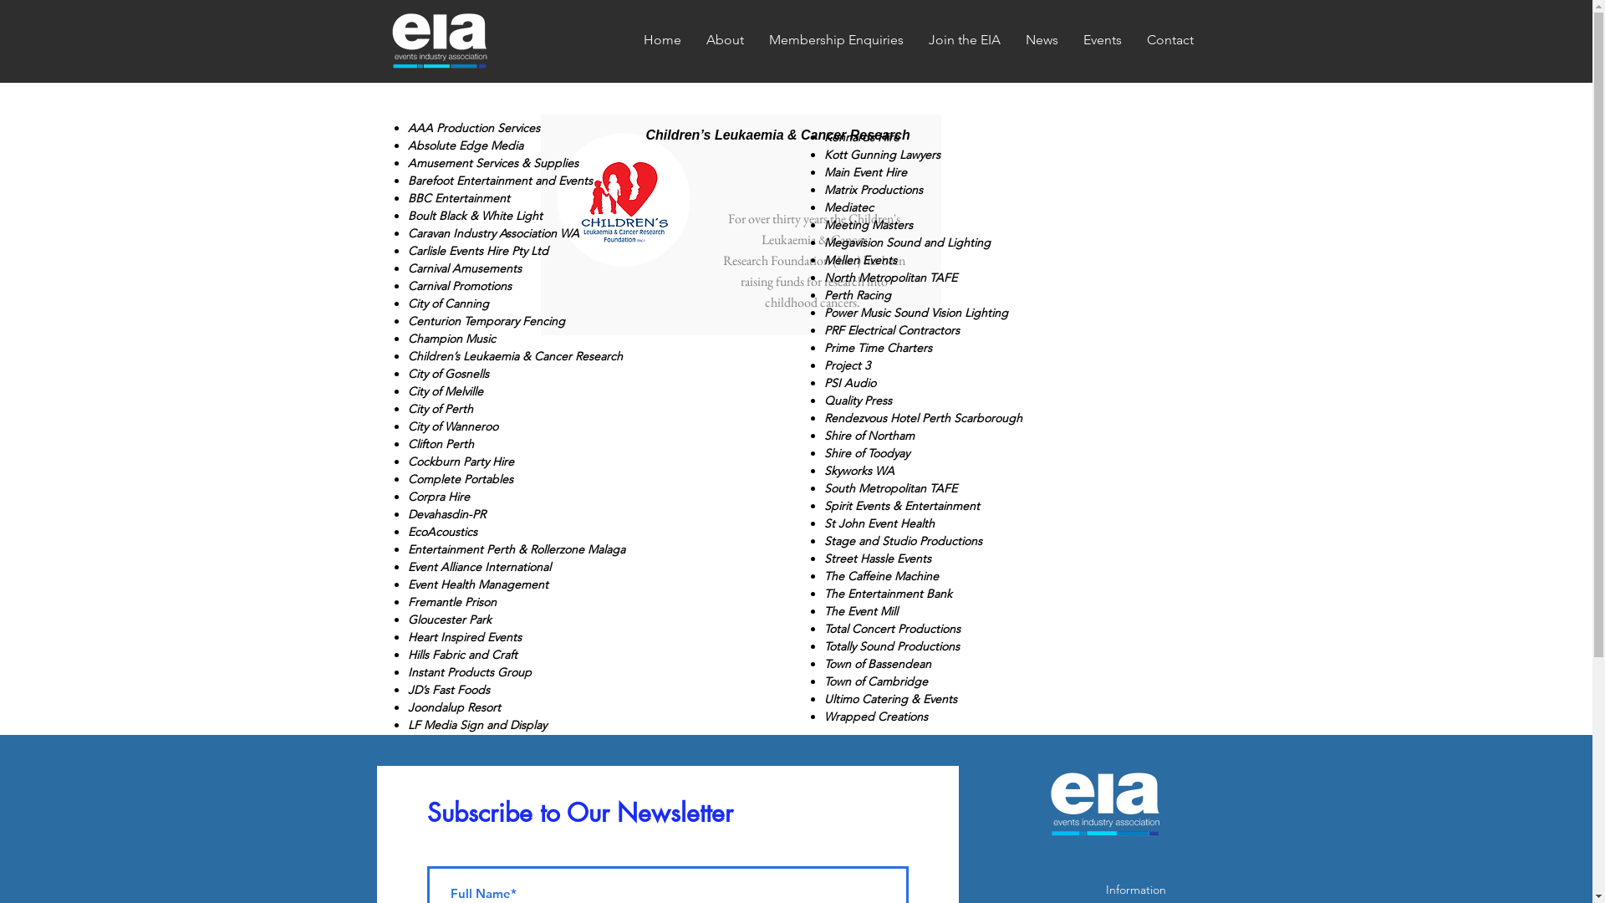 Image resolution: width=1605 pixels, height=903 pixels. I want to click on Quality Press, so click(858, 400).